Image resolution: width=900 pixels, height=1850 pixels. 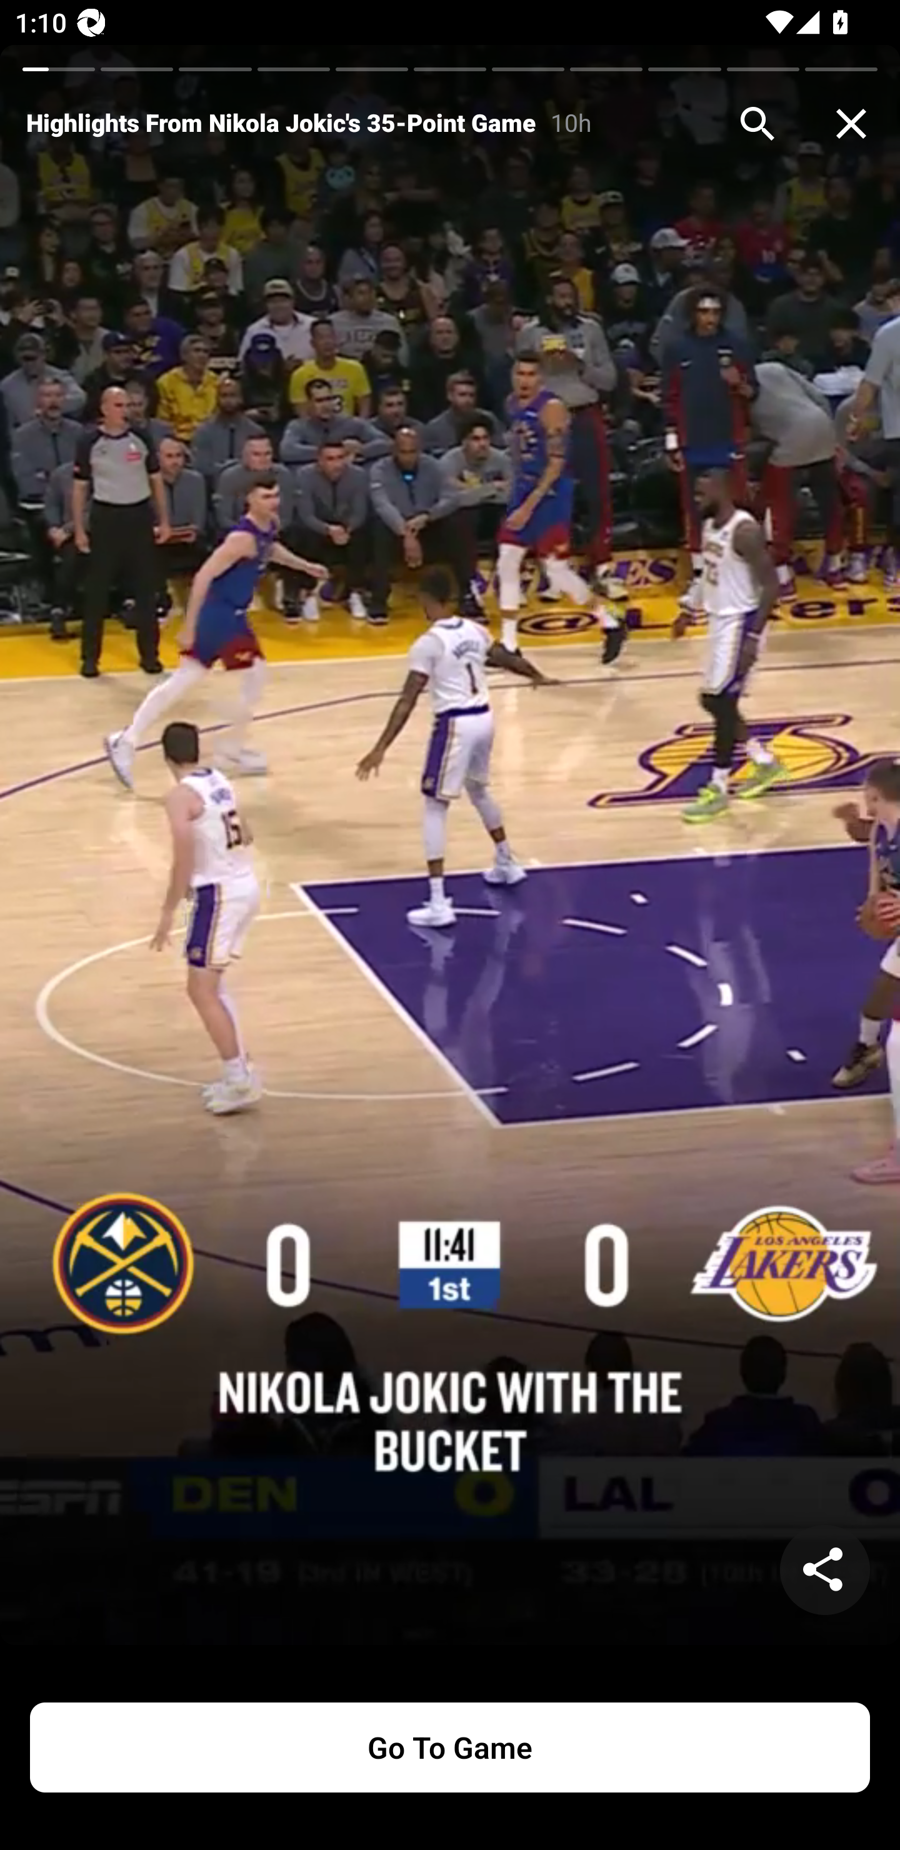 I want to click on search, so click(x=757, y=124).